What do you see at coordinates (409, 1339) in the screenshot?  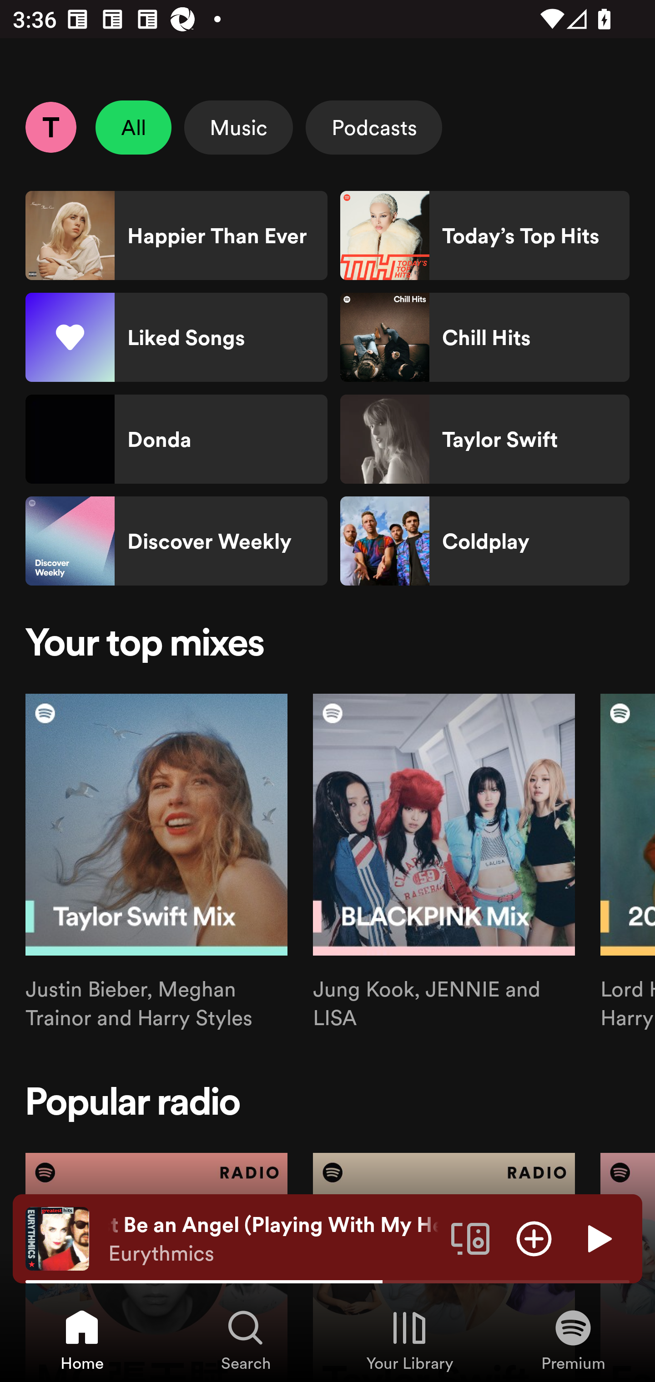 I see `Your Library, Tab 3 of 4 Your Library Your Library` at bounding box center [409, 1339].